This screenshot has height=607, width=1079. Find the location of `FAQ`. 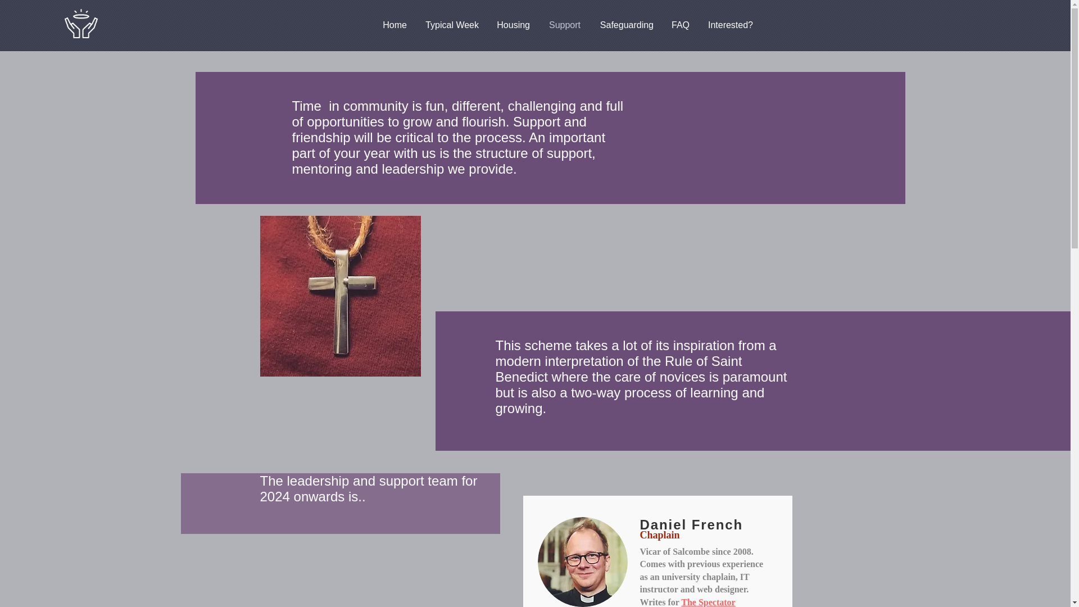

FAQ is located at coordinates (680, 25).